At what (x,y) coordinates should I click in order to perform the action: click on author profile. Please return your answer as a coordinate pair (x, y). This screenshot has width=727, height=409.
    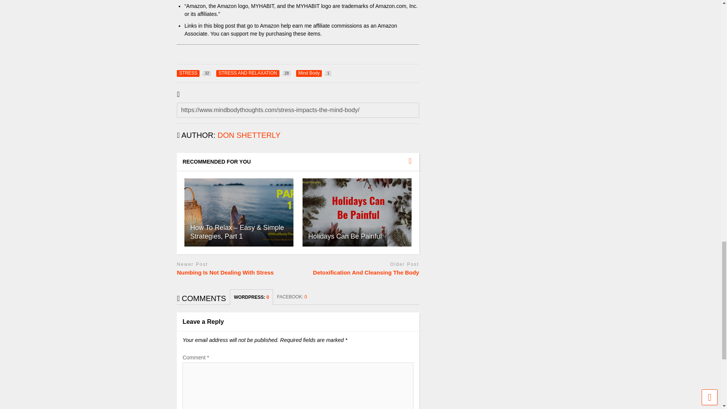
    Looking at the image, I should click on (249, 135).